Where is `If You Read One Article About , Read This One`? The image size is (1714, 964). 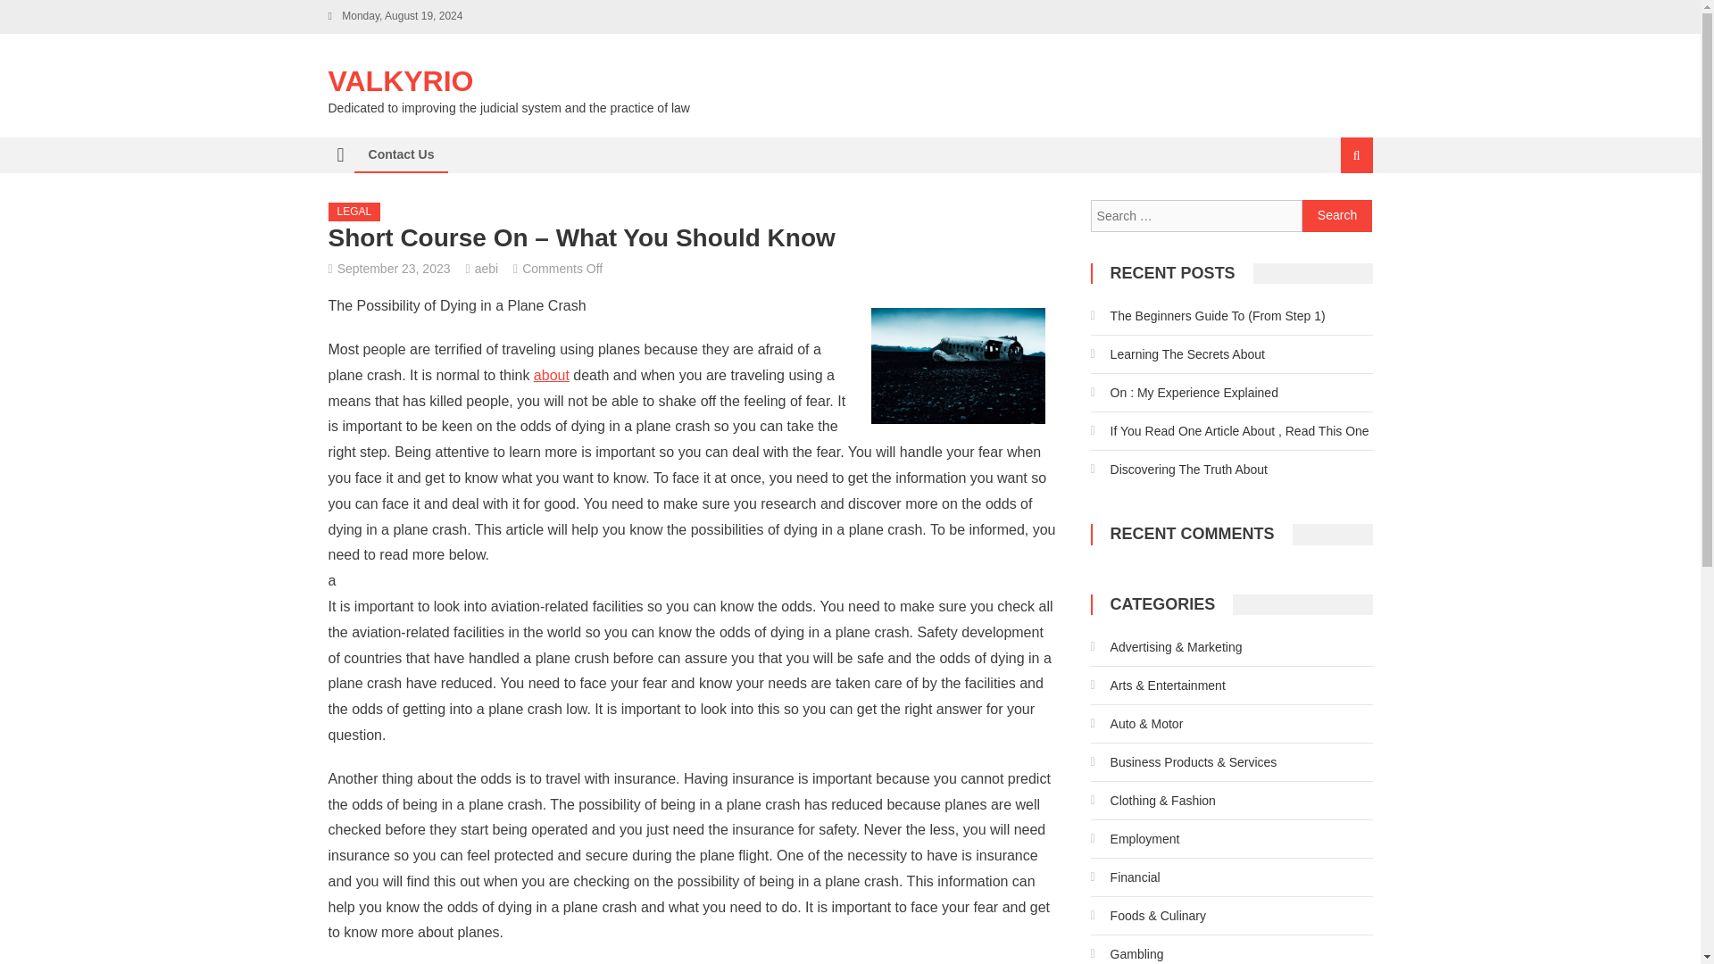
If You Read One Article About , Read This One is located at coordinates (1230, 430).